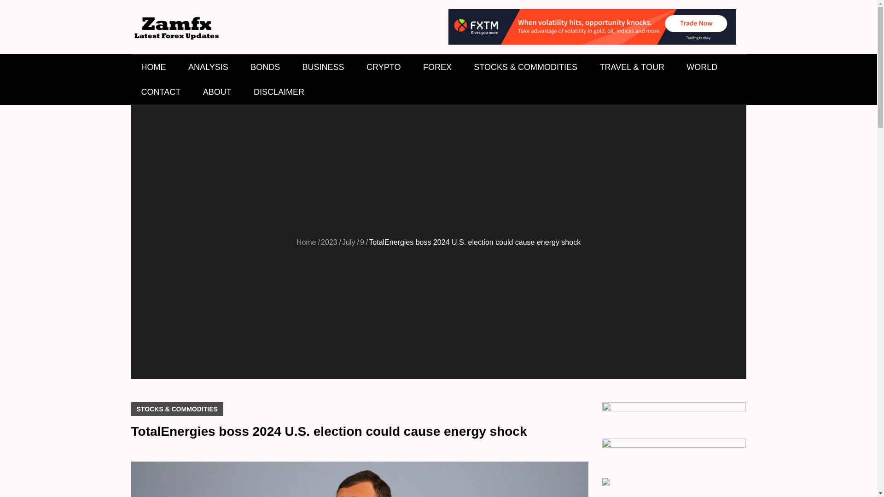 The image size is (884, 497). I want to click on FOREX, so click(437, 67).